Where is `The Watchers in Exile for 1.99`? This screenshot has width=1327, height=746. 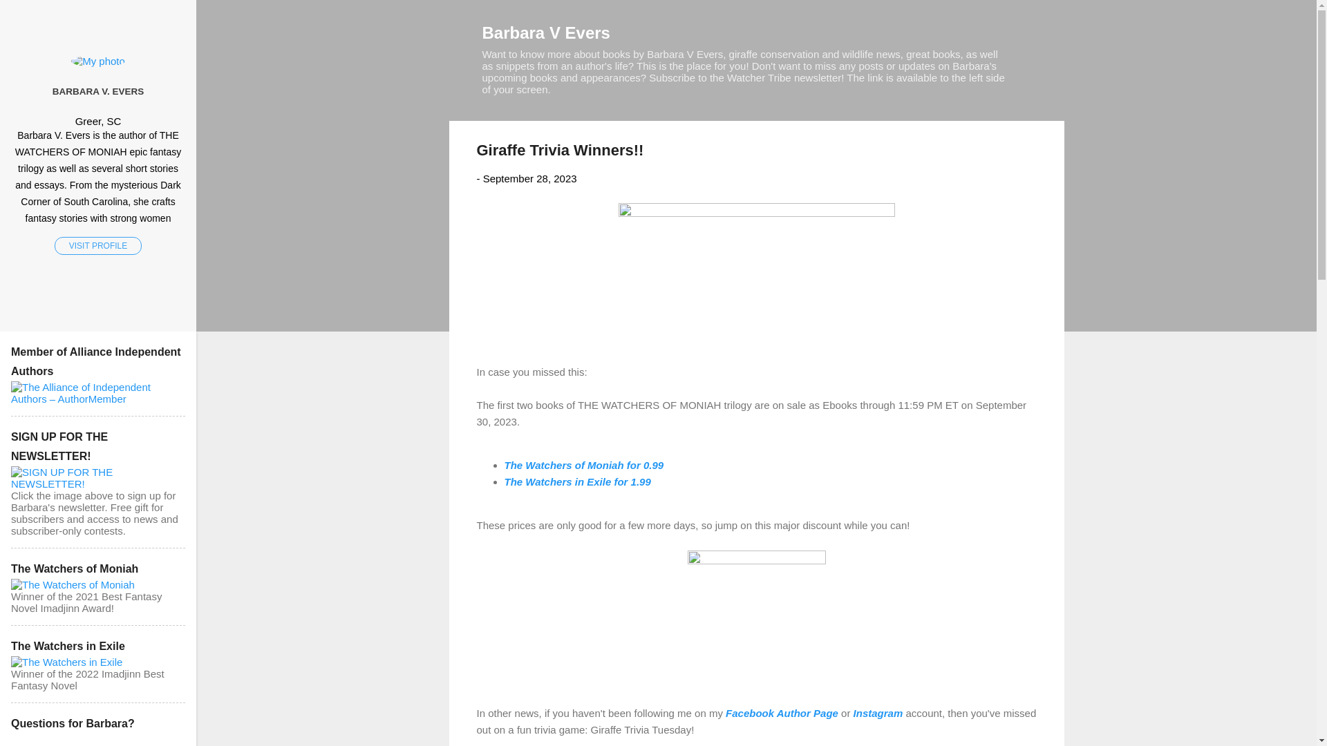 The Watchers in Exile for 1.99 is located at coordinates (578, 481).